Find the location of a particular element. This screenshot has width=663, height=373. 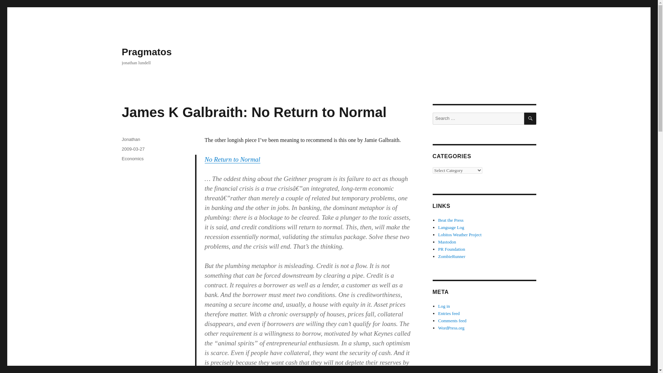

Entries feed is located at coordinates (449, 313).